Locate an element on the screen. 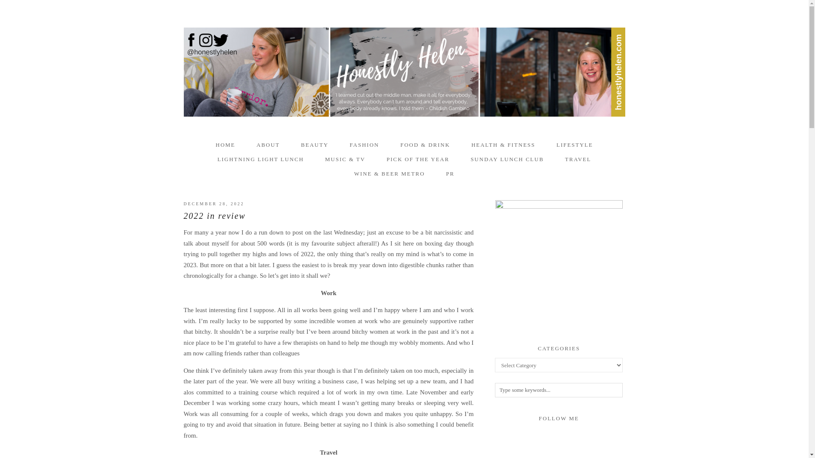 This screenshot has width=815, height=458. FASHION is located at coordinates (364, 145).